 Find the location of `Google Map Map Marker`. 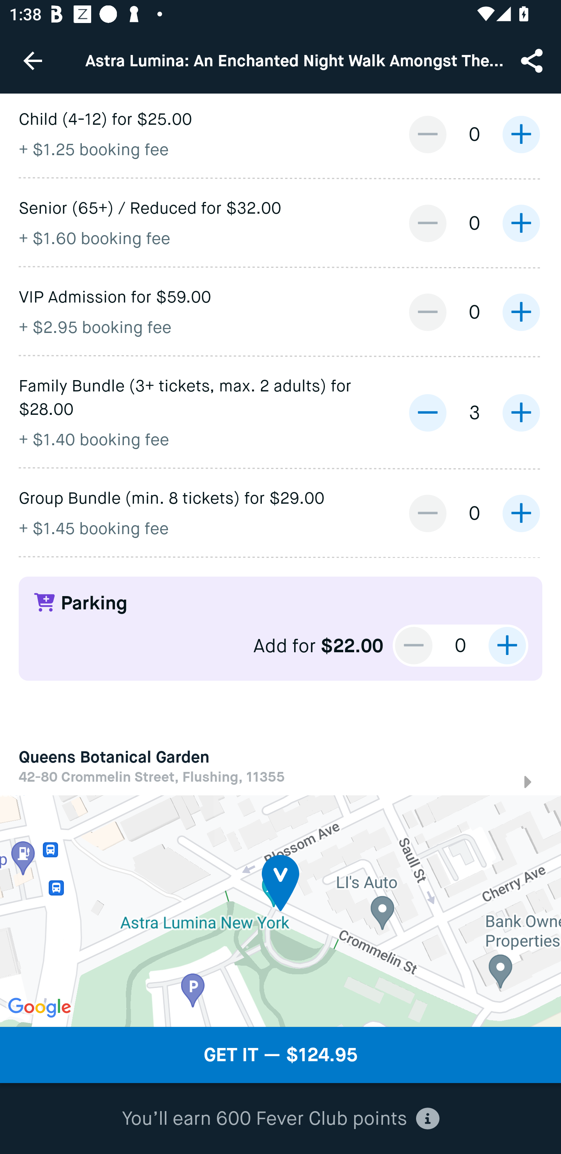

Google Map Map Marker is located at coordinates (280, 911).